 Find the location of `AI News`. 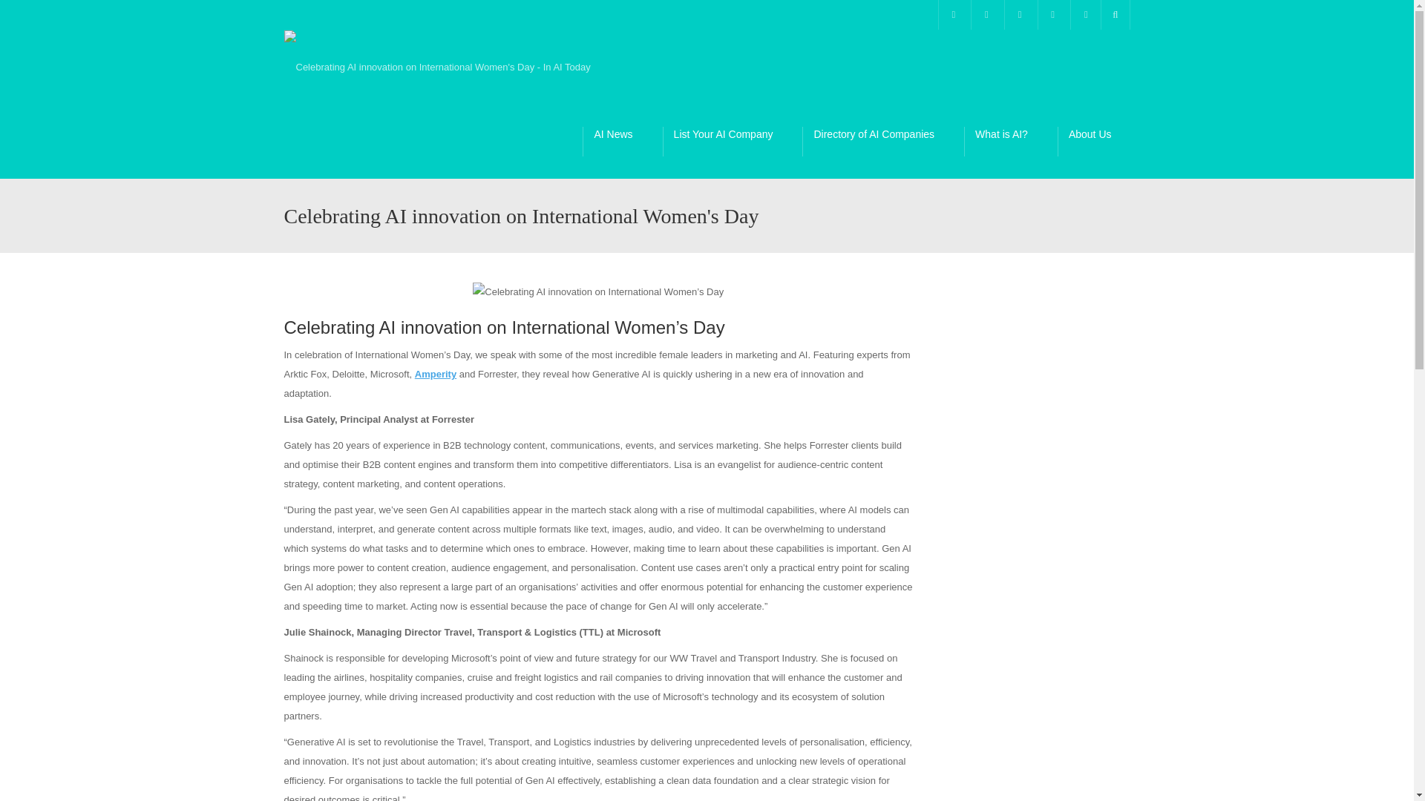

AI News is located at coordinates (622, 141).